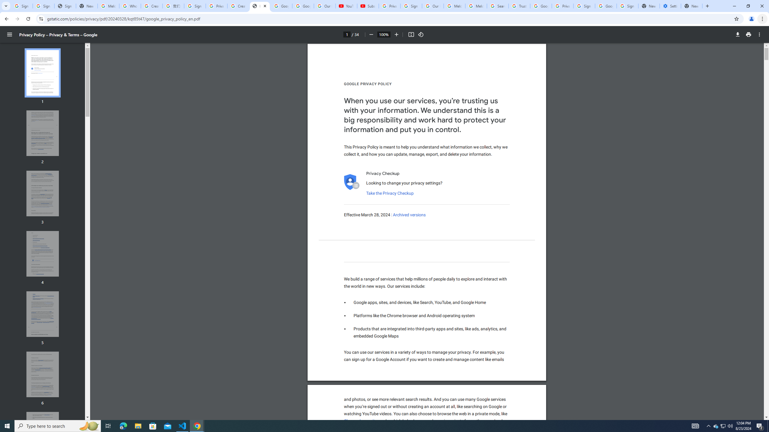 Image resolution: width=769 pixels, height=432 pixels. Describe the element at coordinates (606, 6) in the screenshot. I see `Google Cybersecurity Innovations - Google Safety Center` at that location.